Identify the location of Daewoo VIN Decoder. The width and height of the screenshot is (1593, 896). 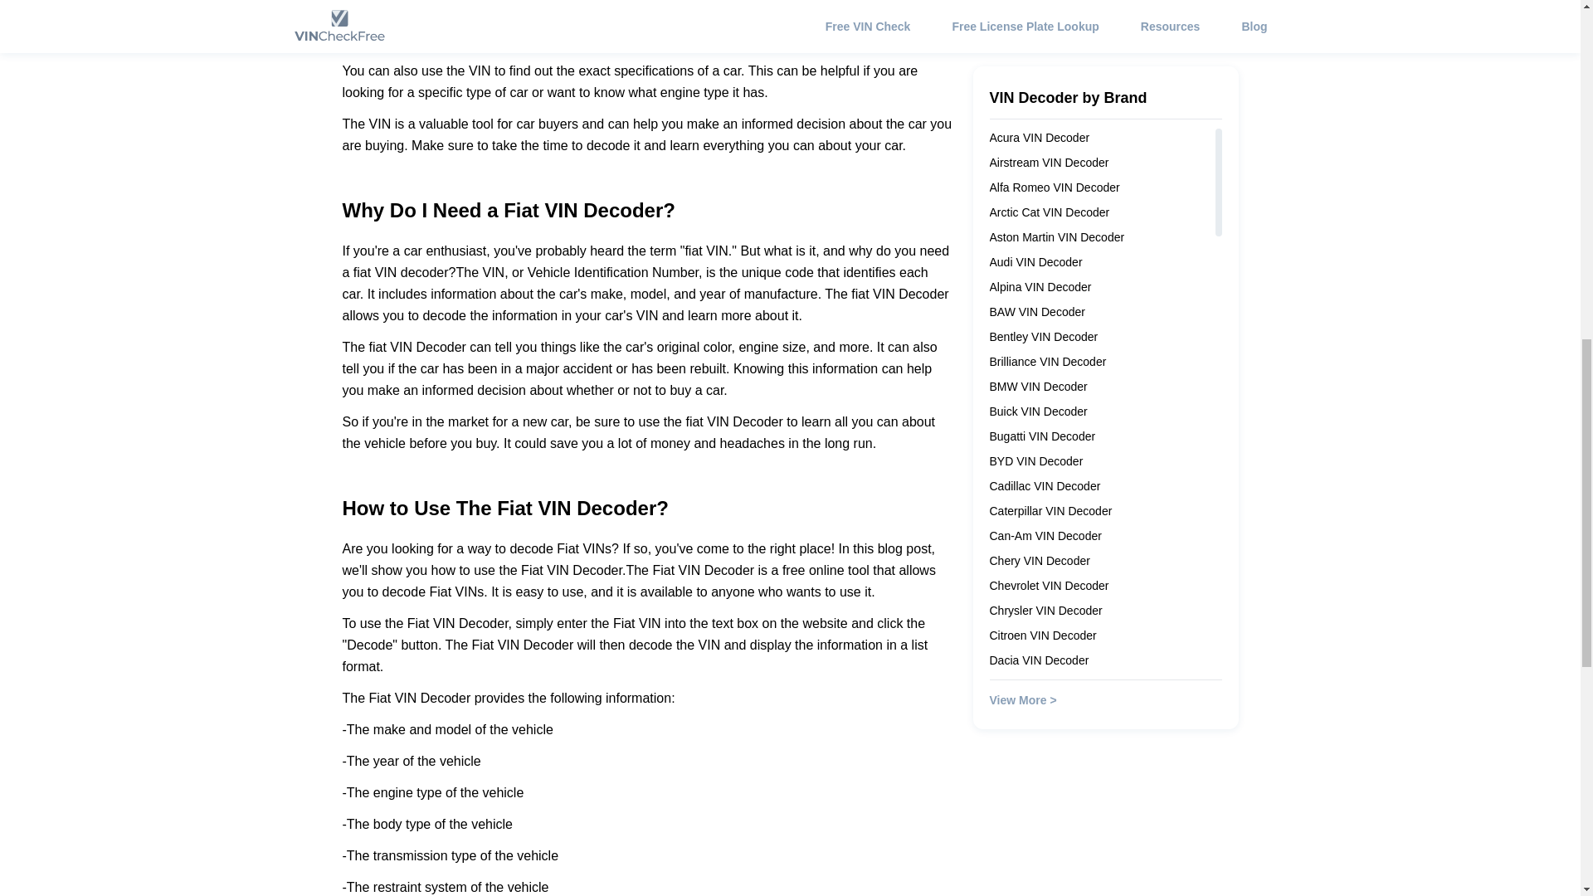
(1045, 355).